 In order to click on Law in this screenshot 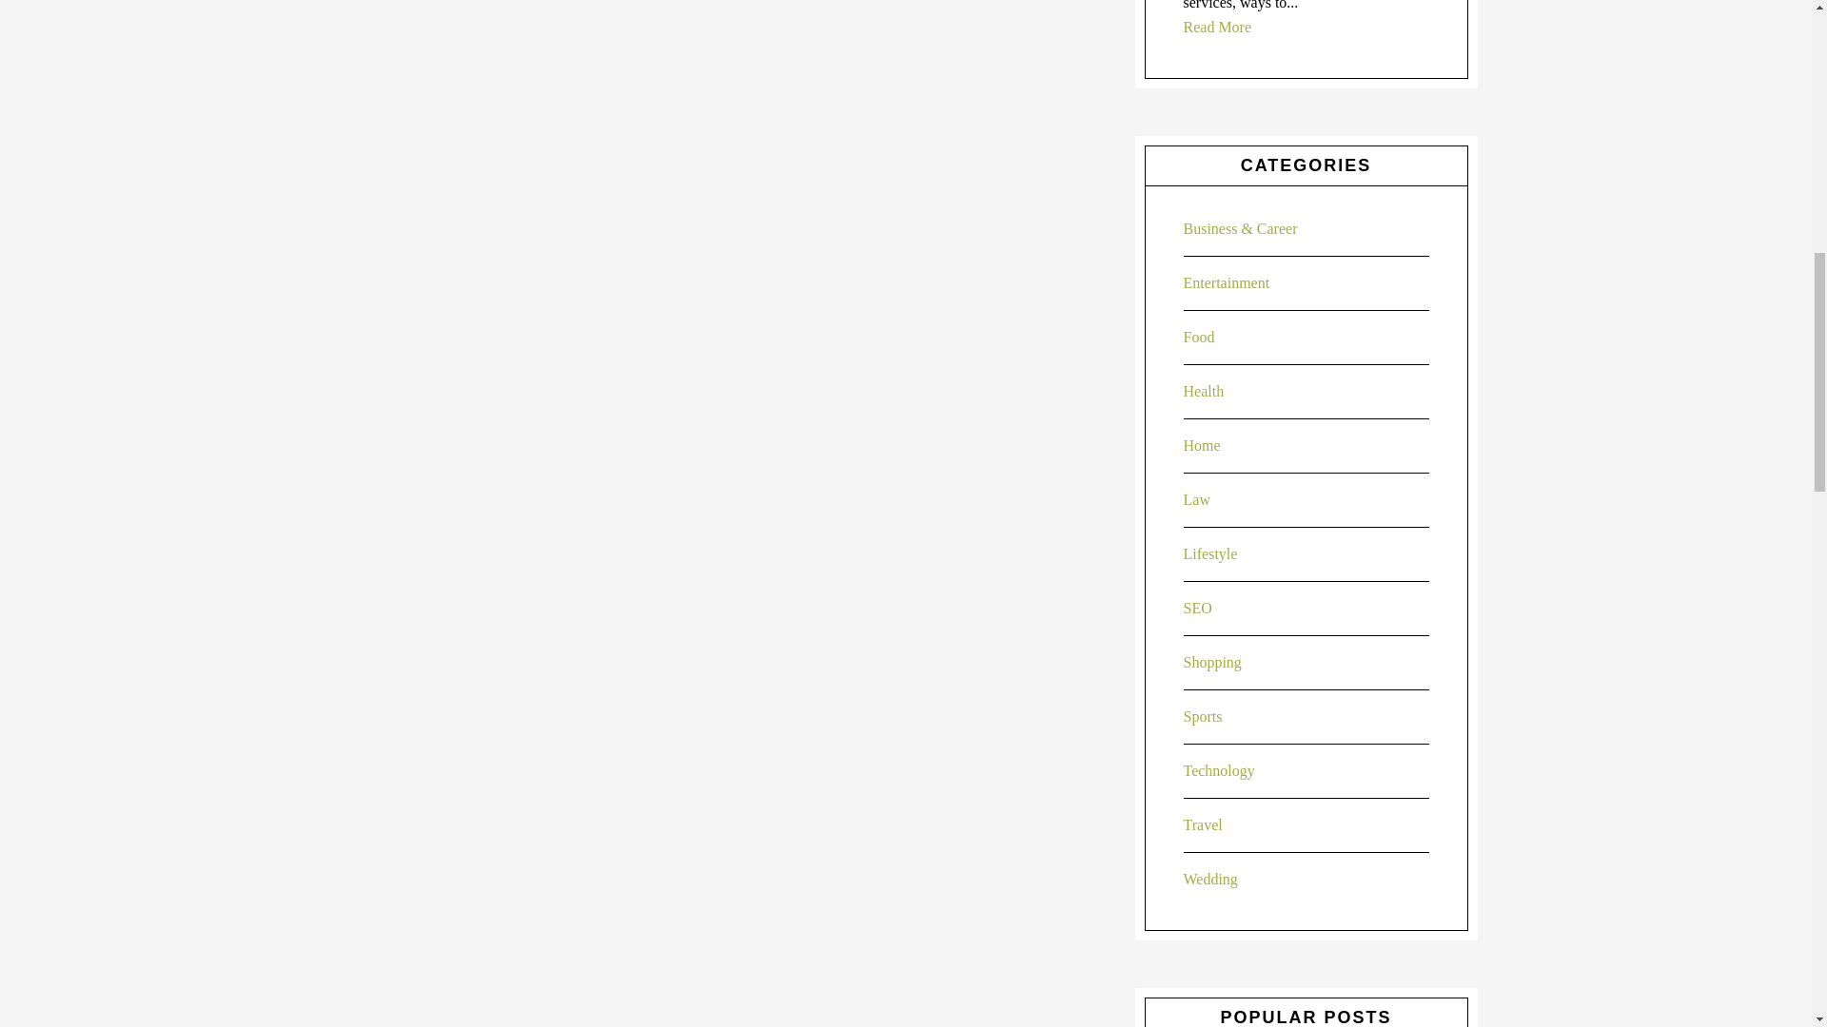, I will do `click(1197, 499)`.